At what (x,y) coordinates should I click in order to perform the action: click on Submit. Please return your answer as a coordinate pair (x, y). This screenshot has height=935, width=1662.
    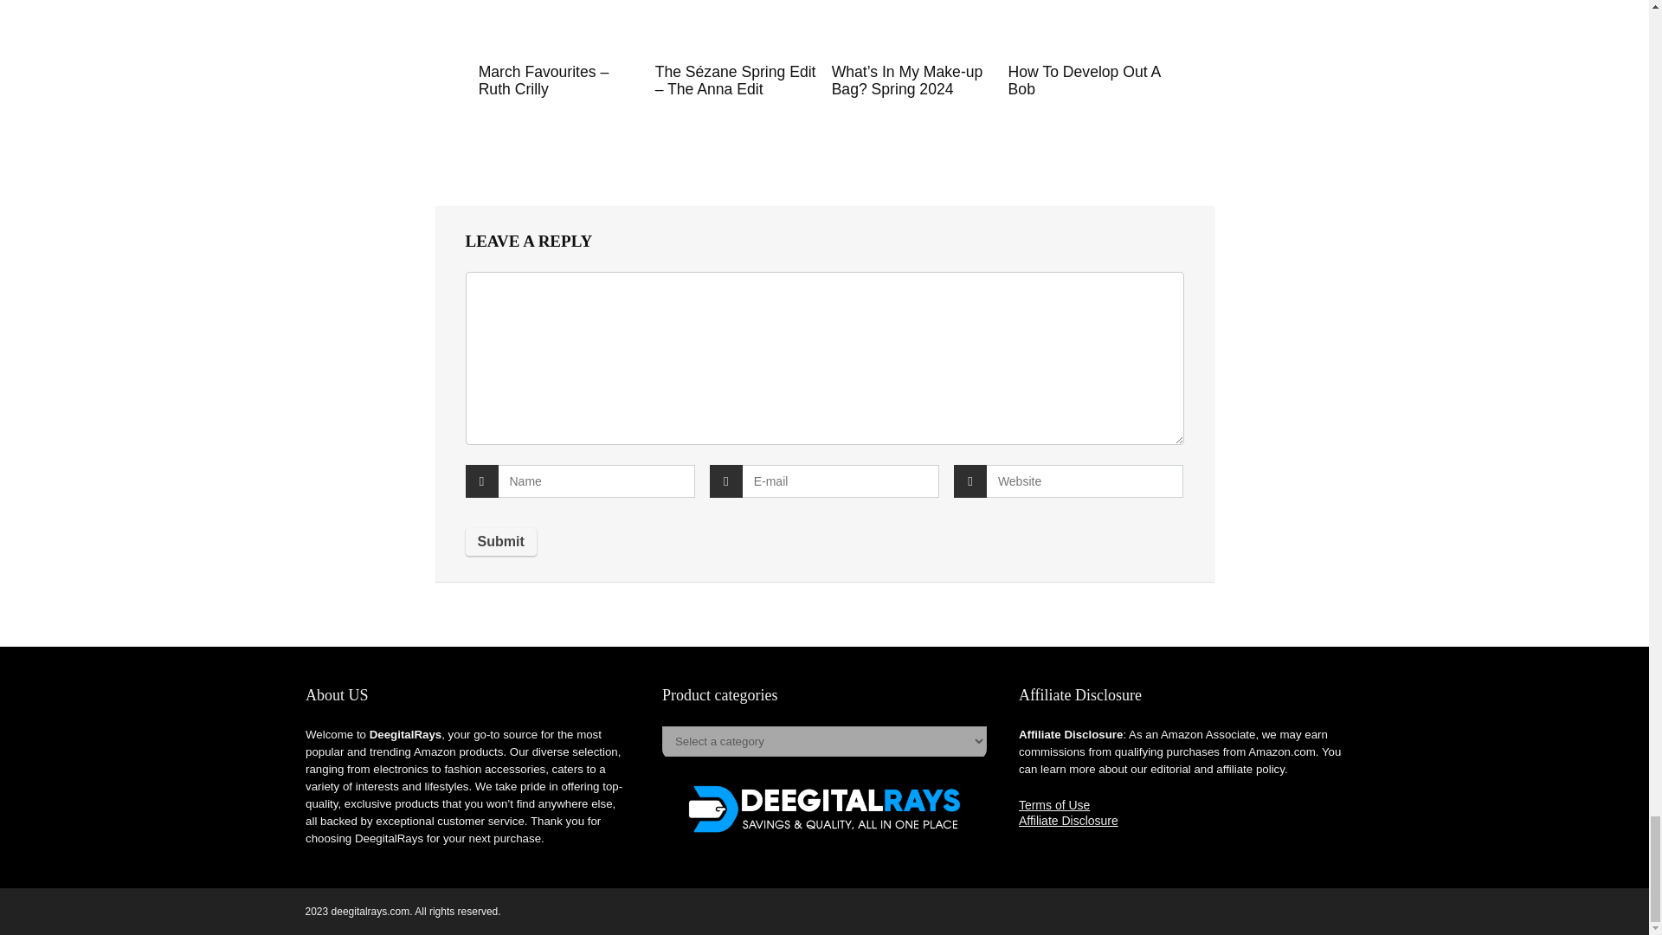
    Looking at the image, I should click on (500, 542).